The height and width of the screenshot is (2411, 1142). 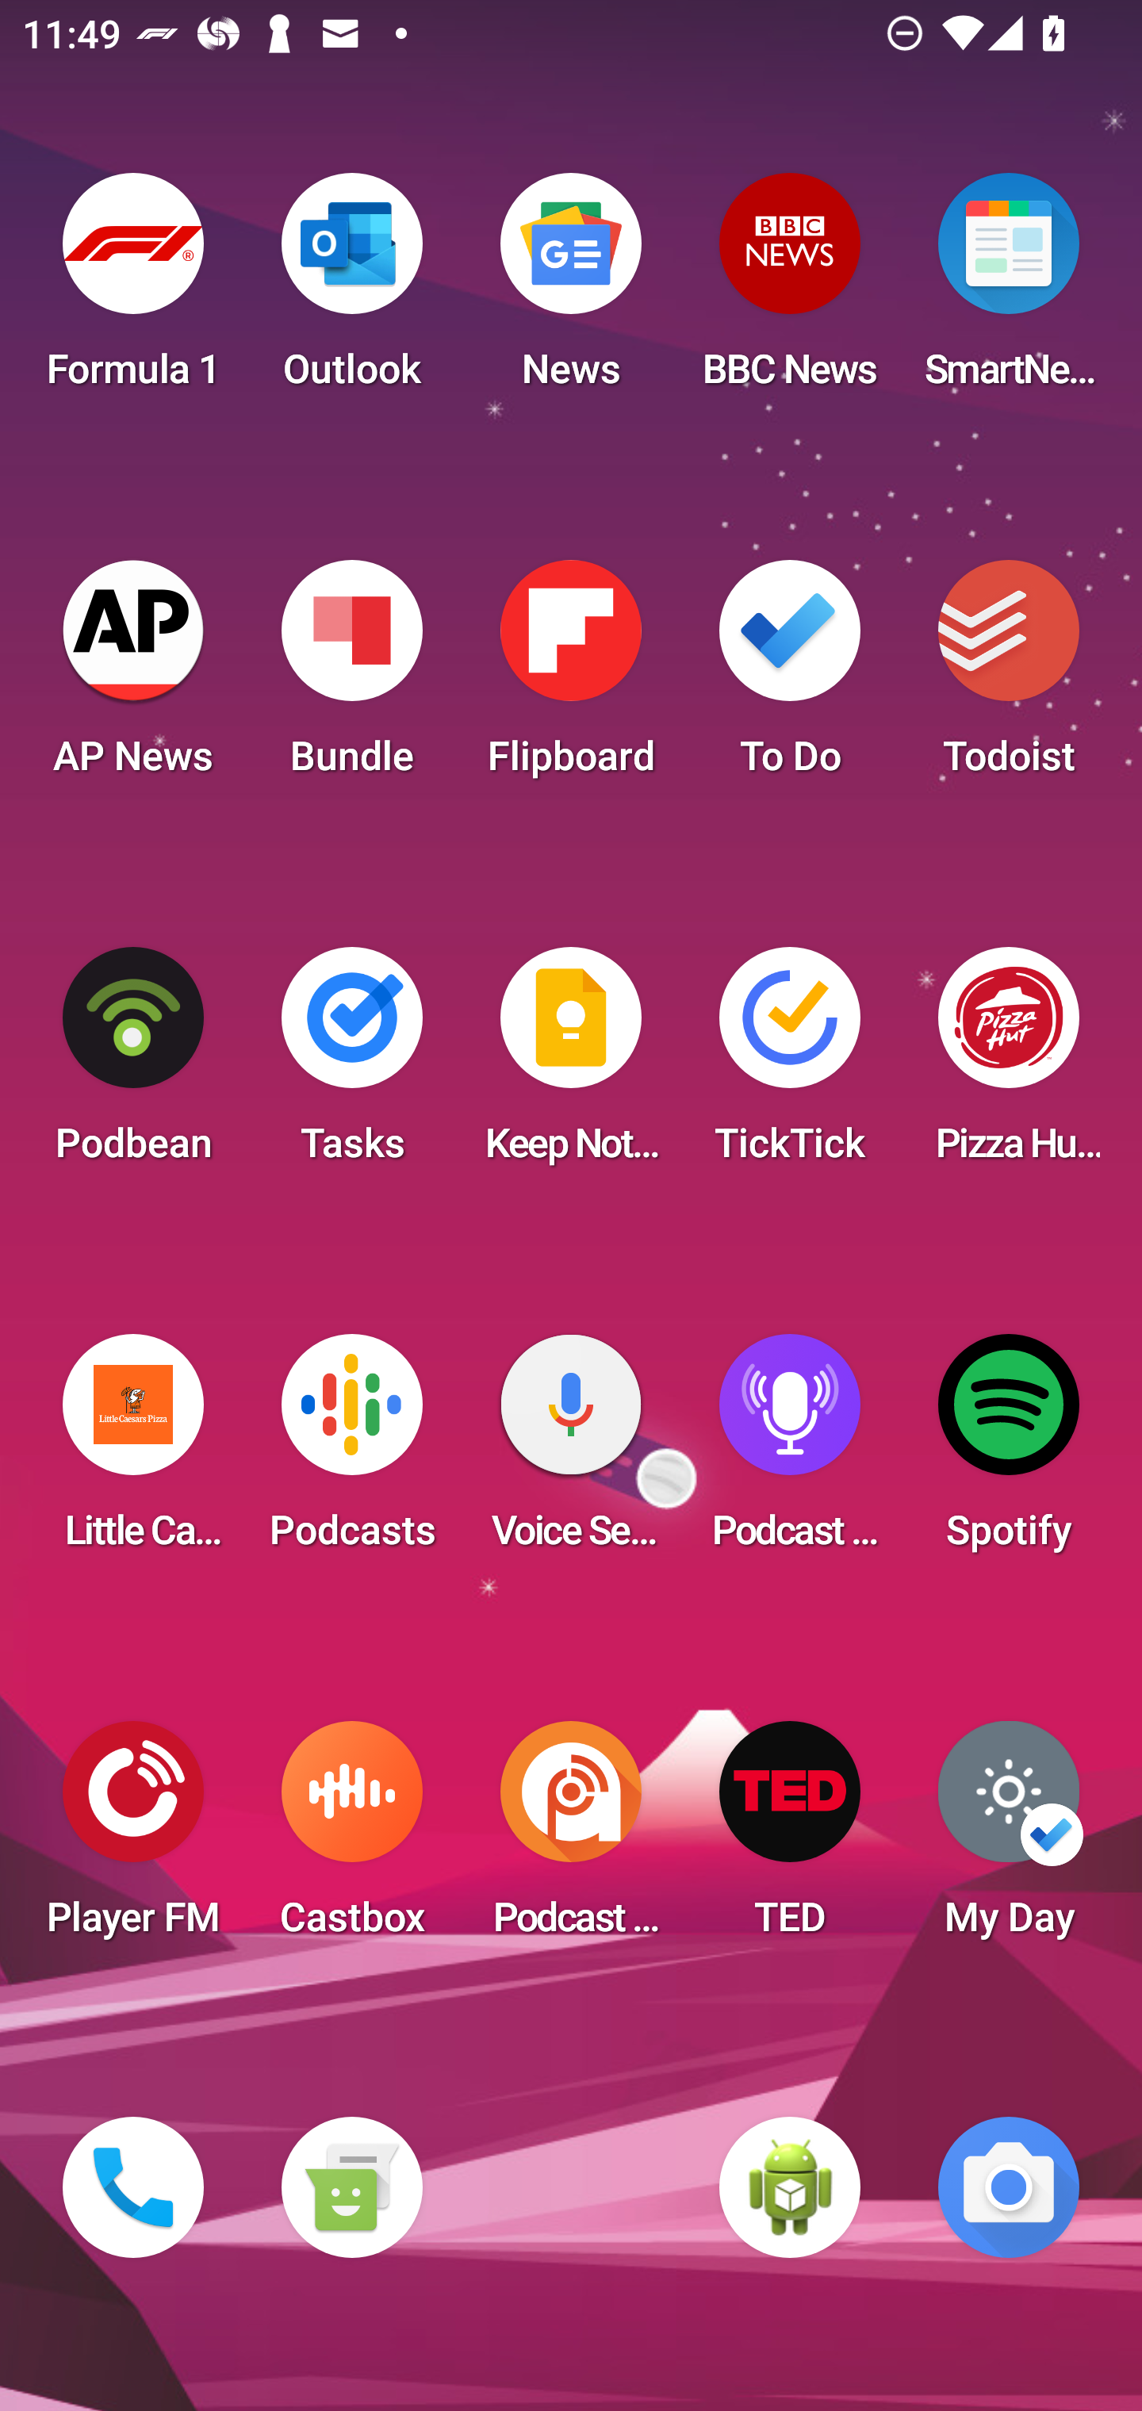 What do you see at coordinates (571, 1451) in the screenshot?
I see `Voice Search` at bounding box center [571, 1451].